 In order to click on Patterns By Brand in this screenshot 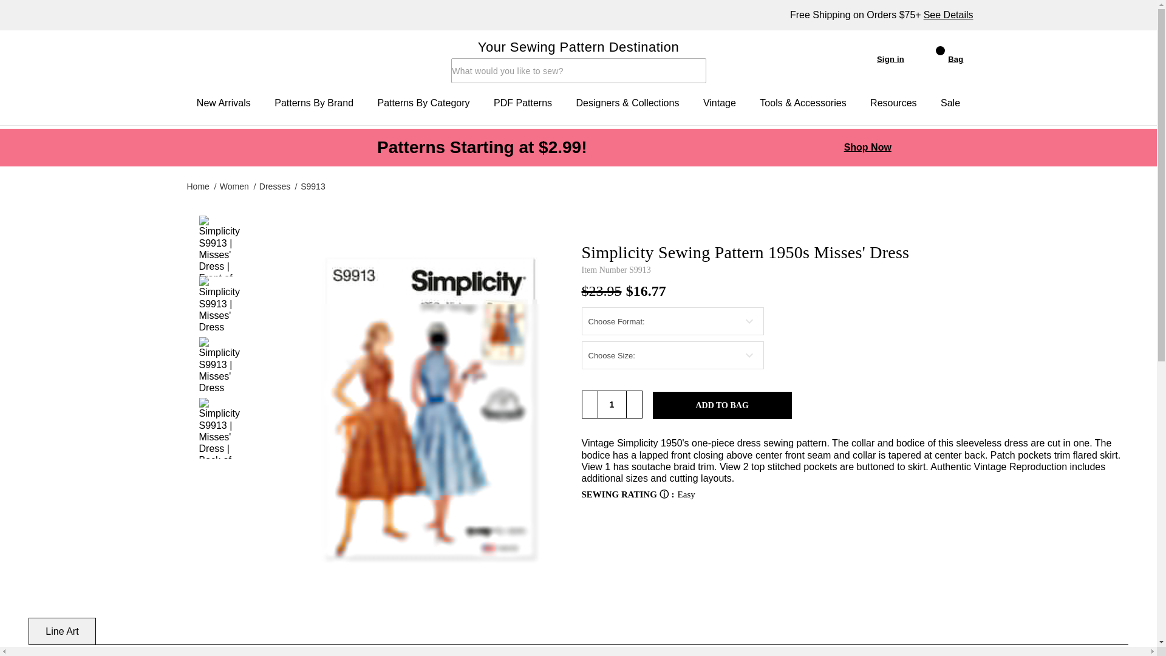, I will do `click(313, 103)`.